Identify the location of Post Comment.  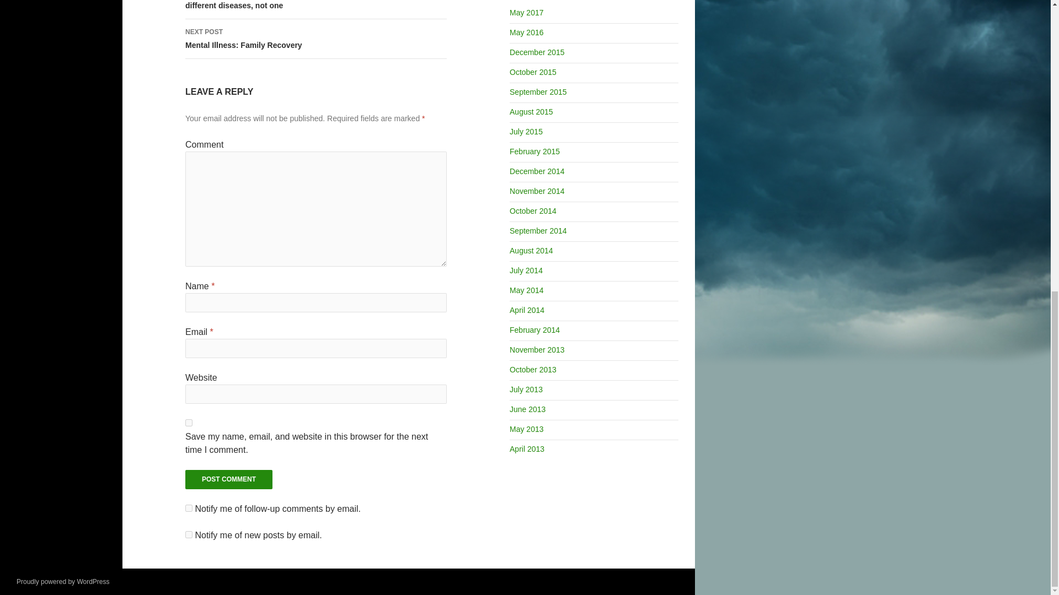
(533, 72).